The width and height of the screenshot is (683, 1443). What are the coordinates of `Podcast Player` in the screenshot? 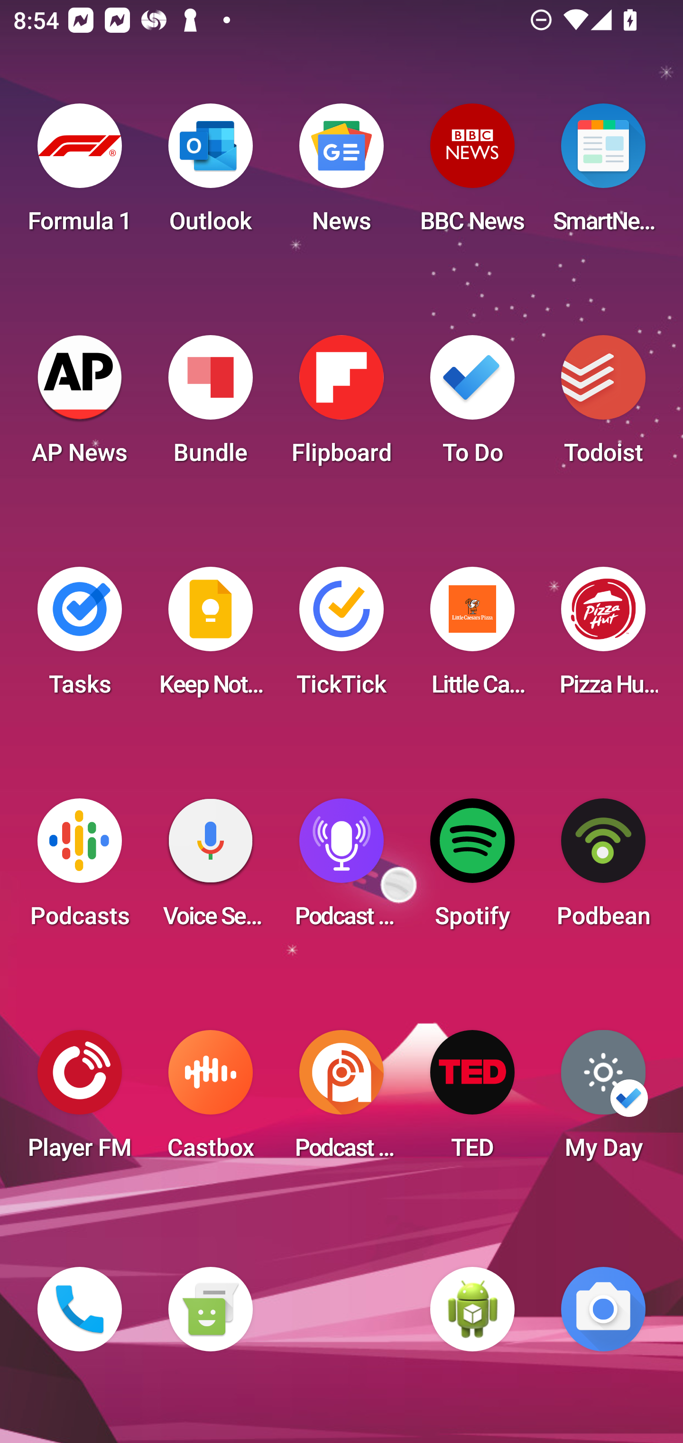 It's located at (341, 869).